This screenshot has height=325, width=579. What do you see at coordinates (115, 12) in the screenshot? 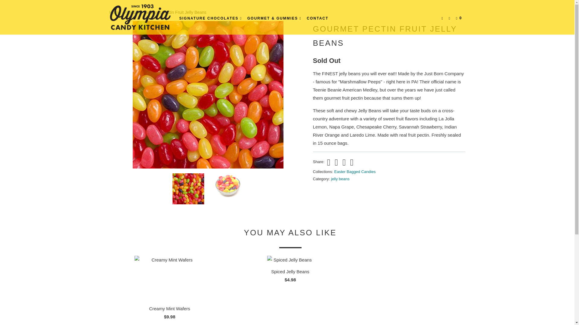
I see `Olympia Candy Kitchen` at bounding box center [115, 12].